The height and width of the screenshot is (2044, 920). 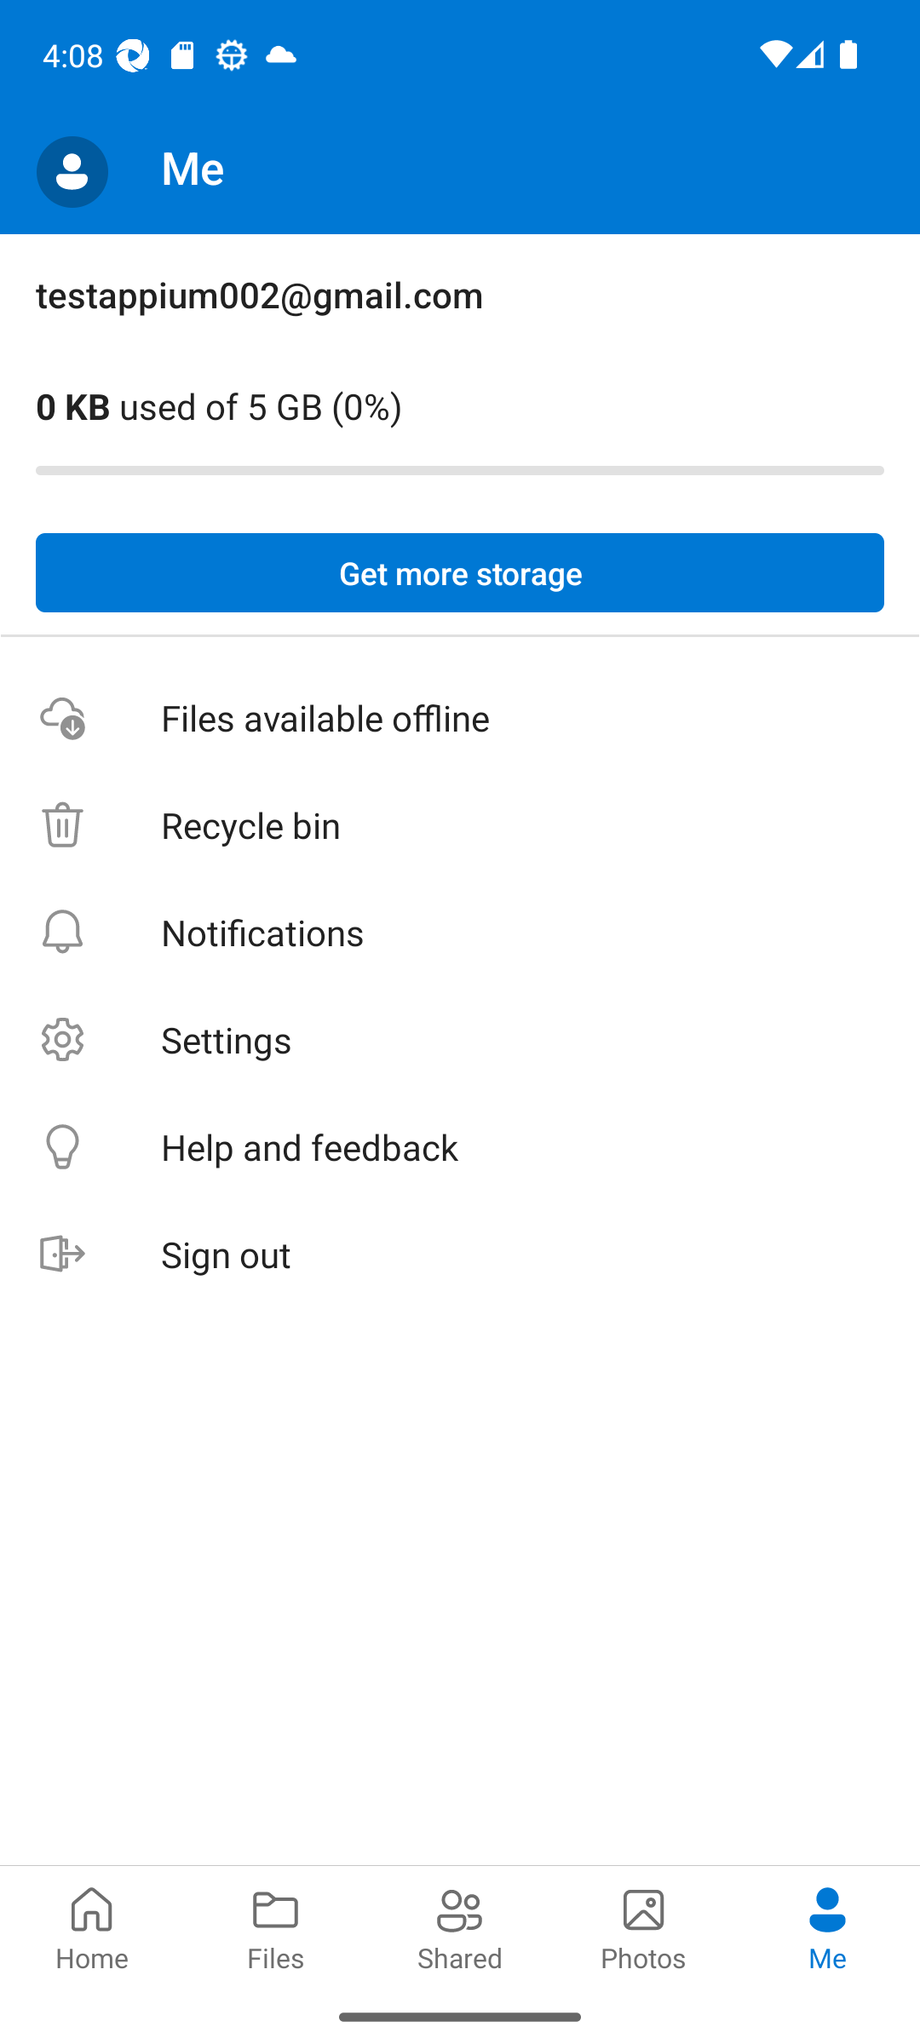 What do you see at coordinates (460, 1926) in the screenshot?
I see `Shared pivot Shared` at bounding box center [460, 1926].